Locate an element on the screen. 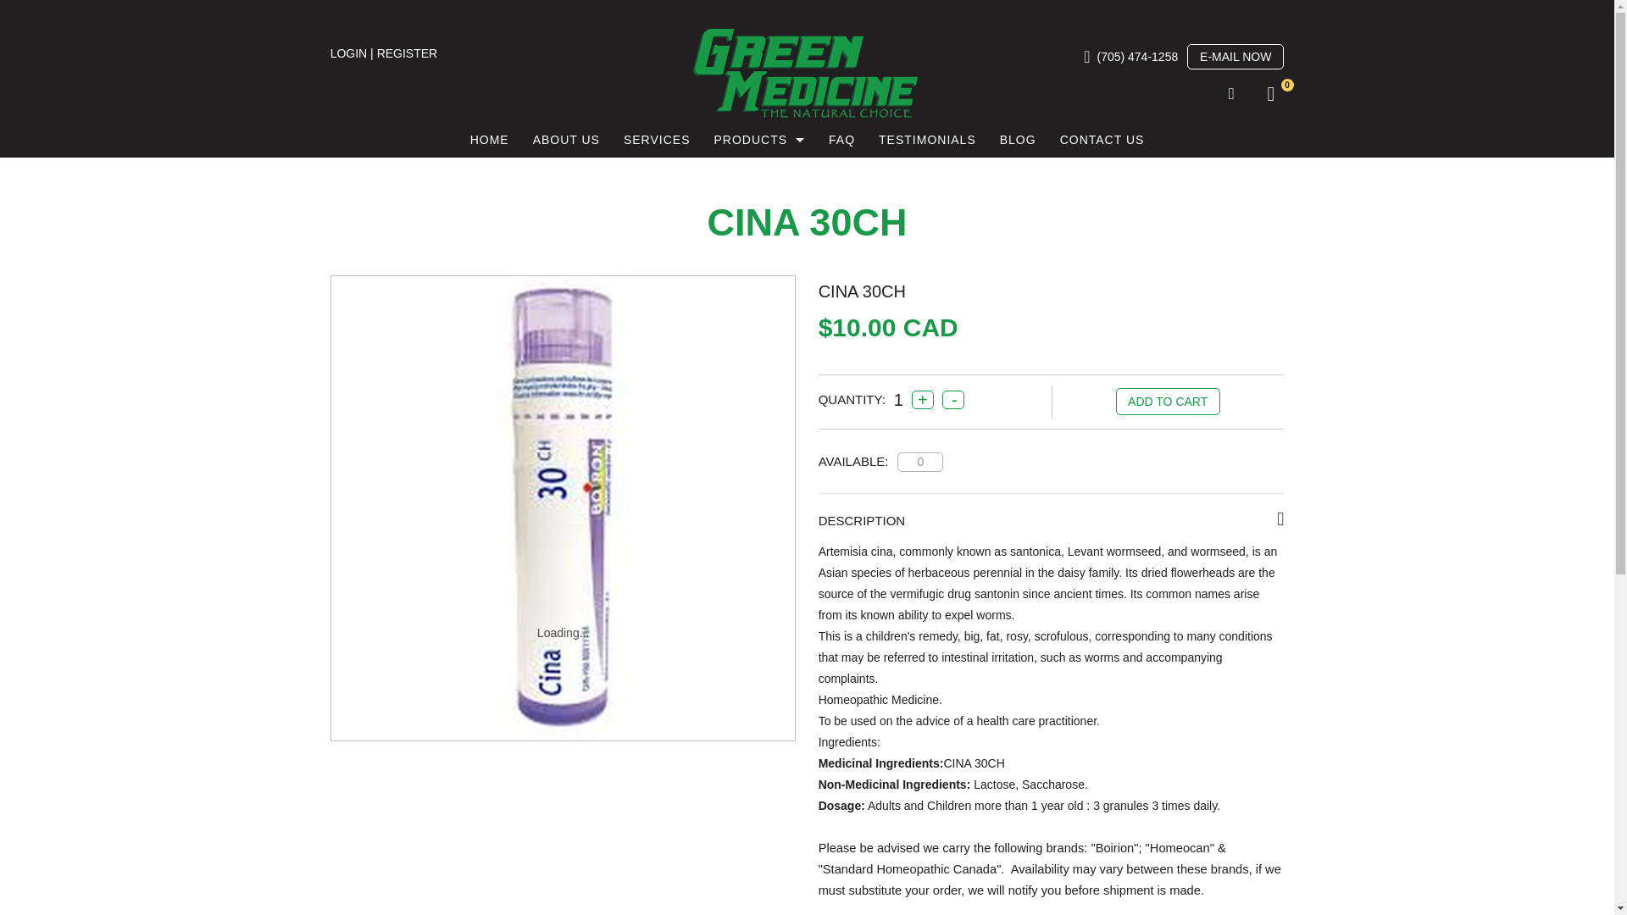  ABOUT US is located at coordinates (566, 140).